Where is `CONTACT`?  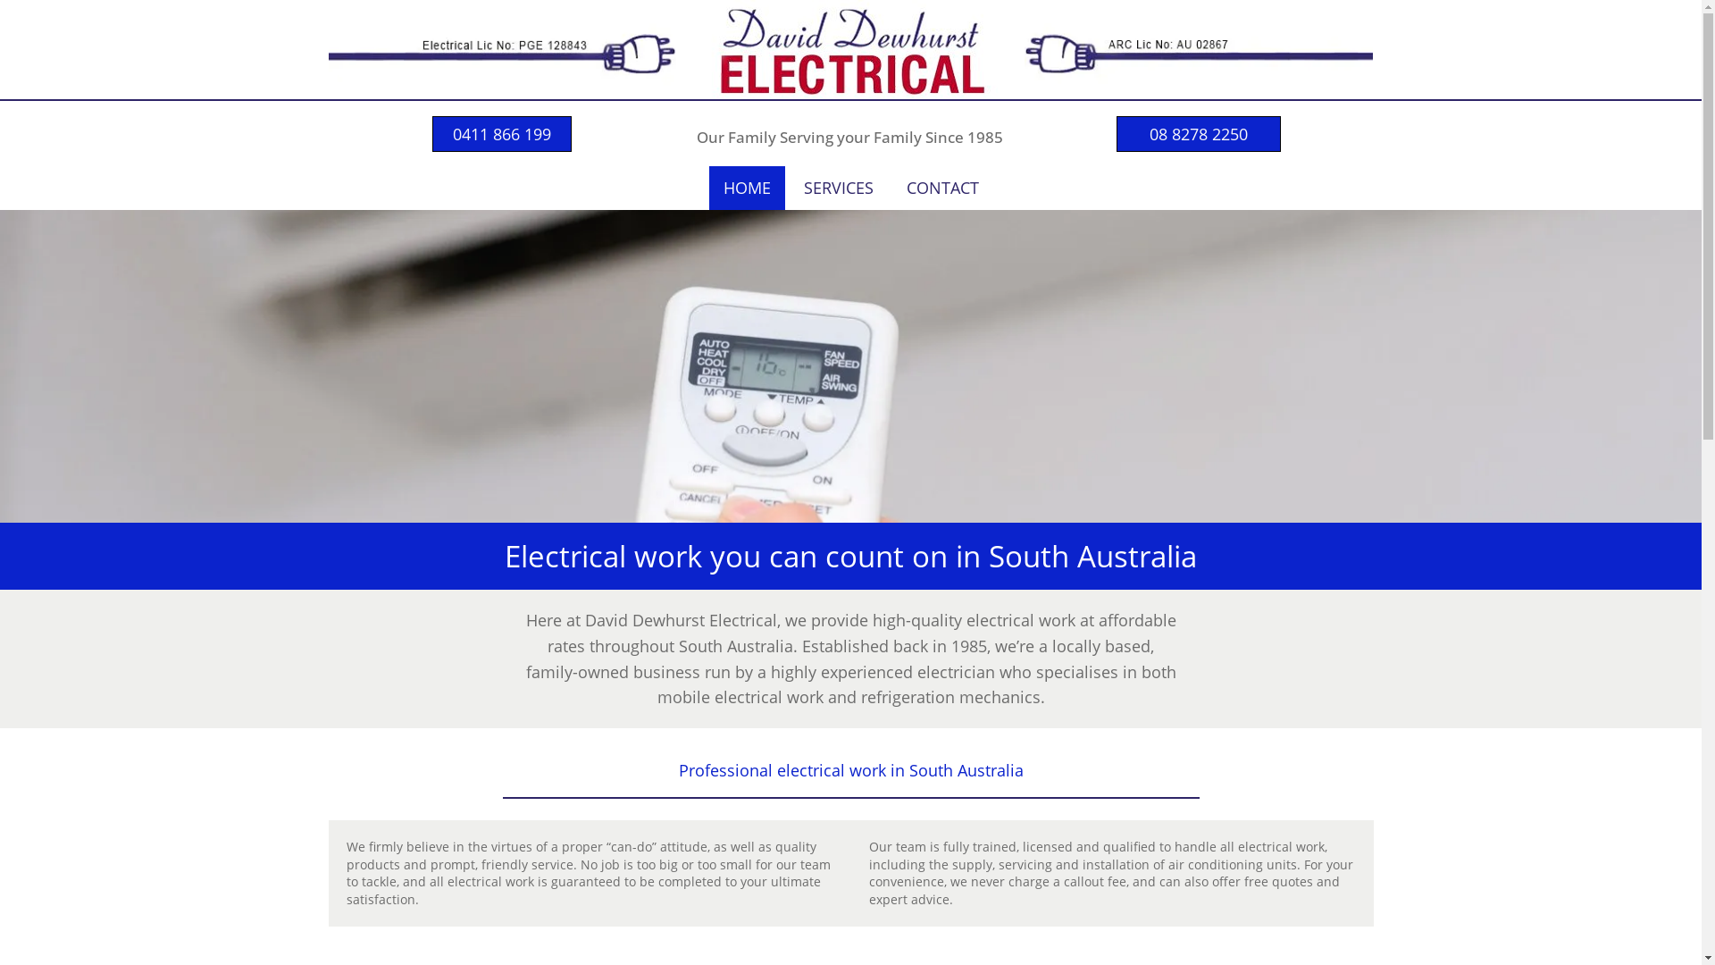 CONTACT is located at coordinates (941, 188).